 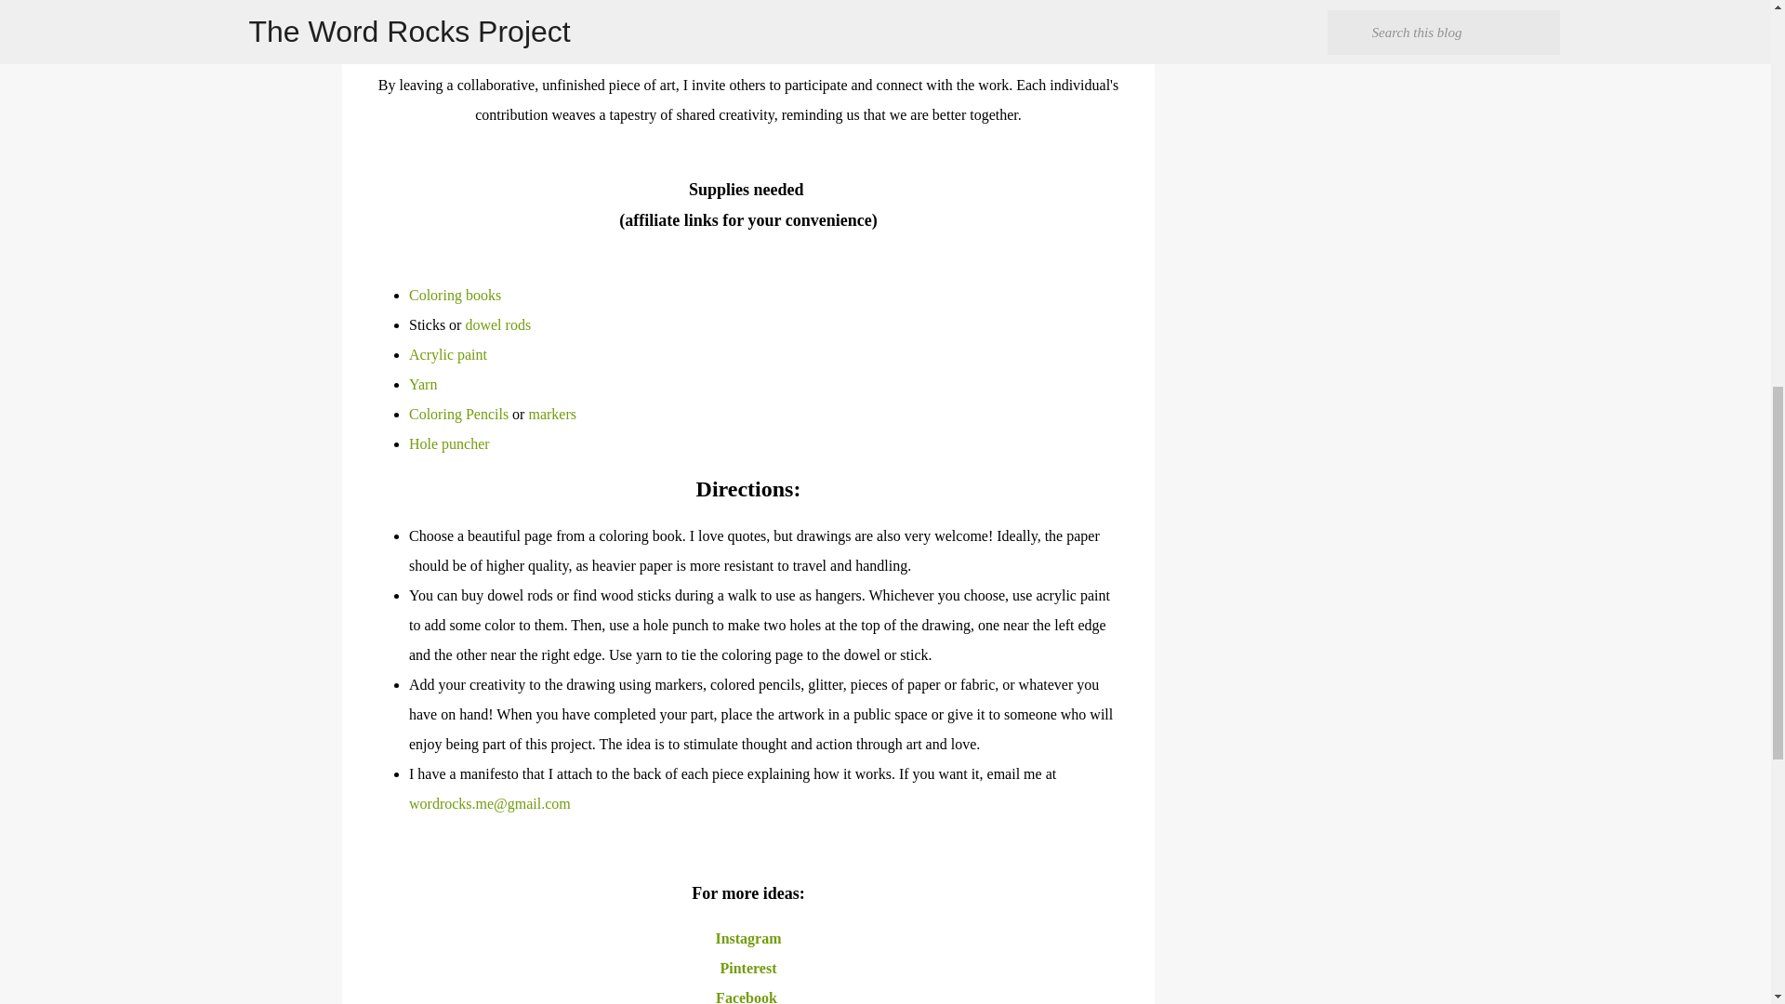 I want to click on Instagram, so click(x=747, y=939).